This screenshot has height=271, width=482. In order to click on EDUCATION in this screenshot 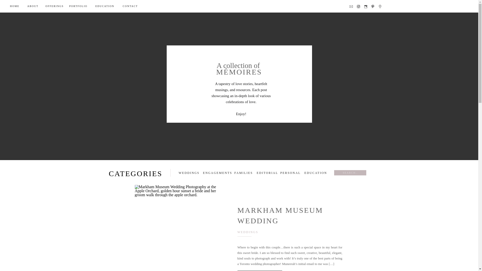, I will do `click(105, 6)`.